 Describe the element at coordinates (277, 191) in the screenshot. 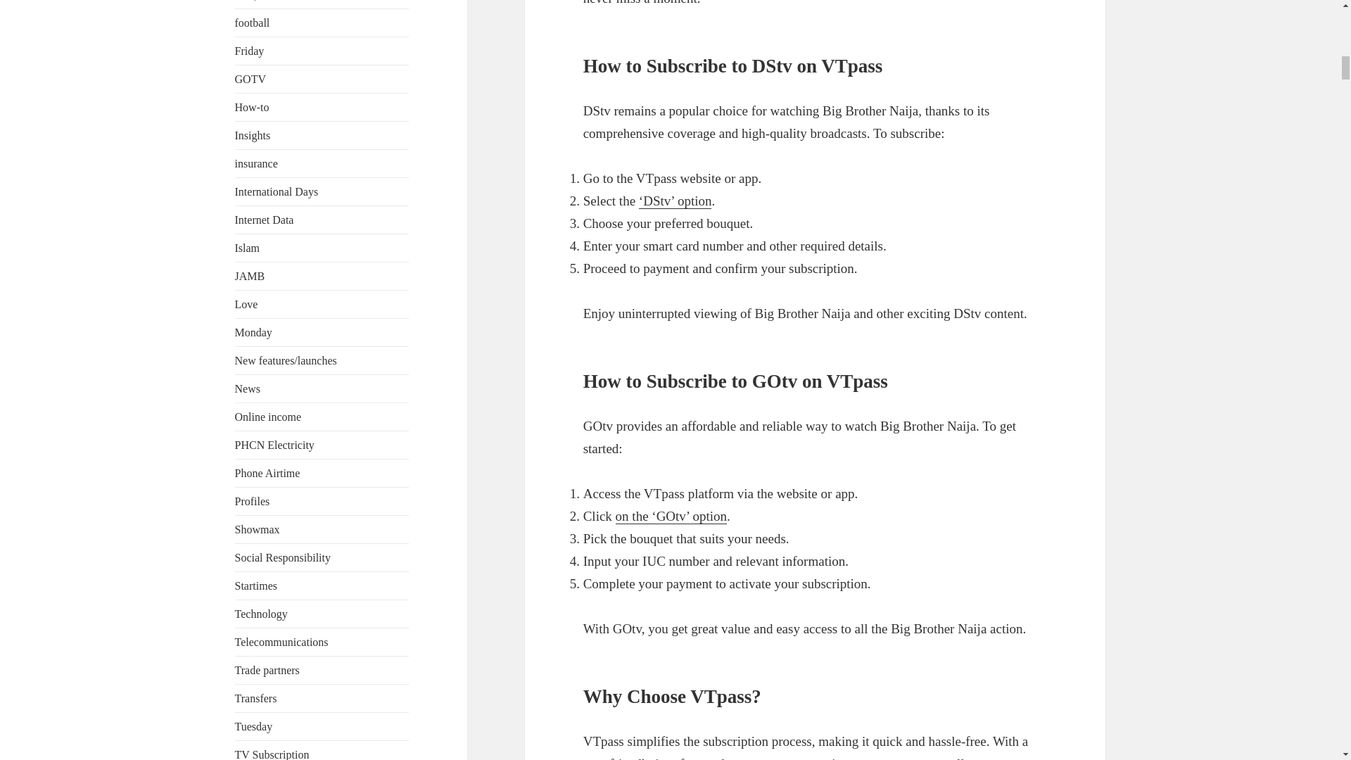

I see `International Days` at that location.